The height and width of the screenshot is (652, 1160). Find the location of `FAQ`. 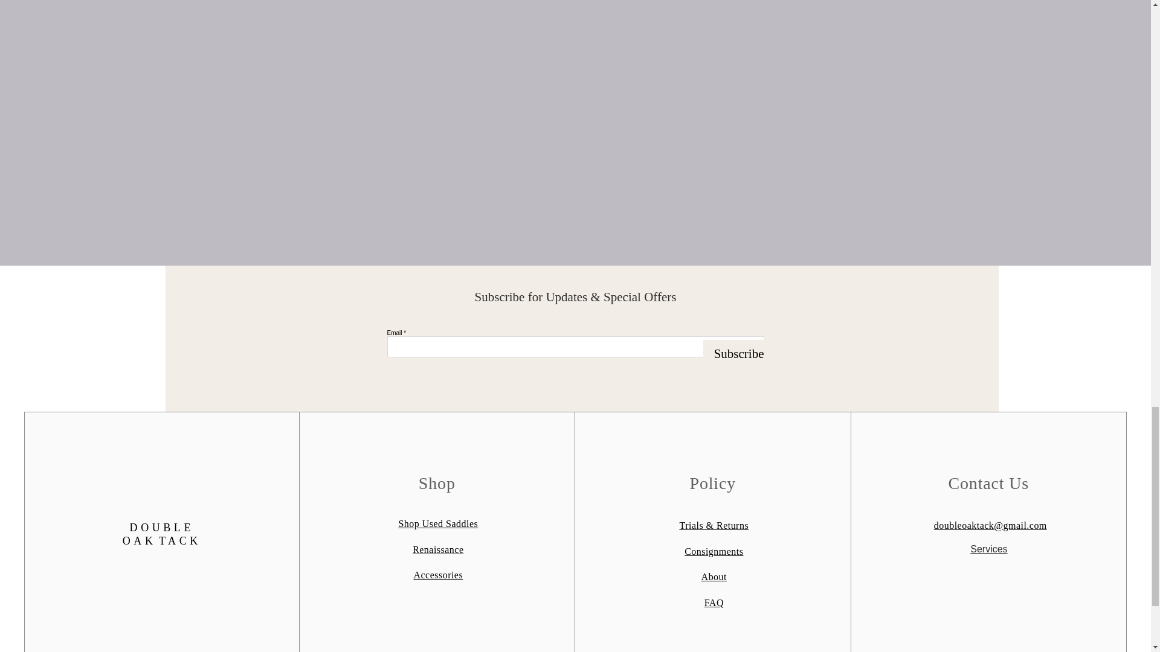

FAQ is located at coordinates (714, 602).